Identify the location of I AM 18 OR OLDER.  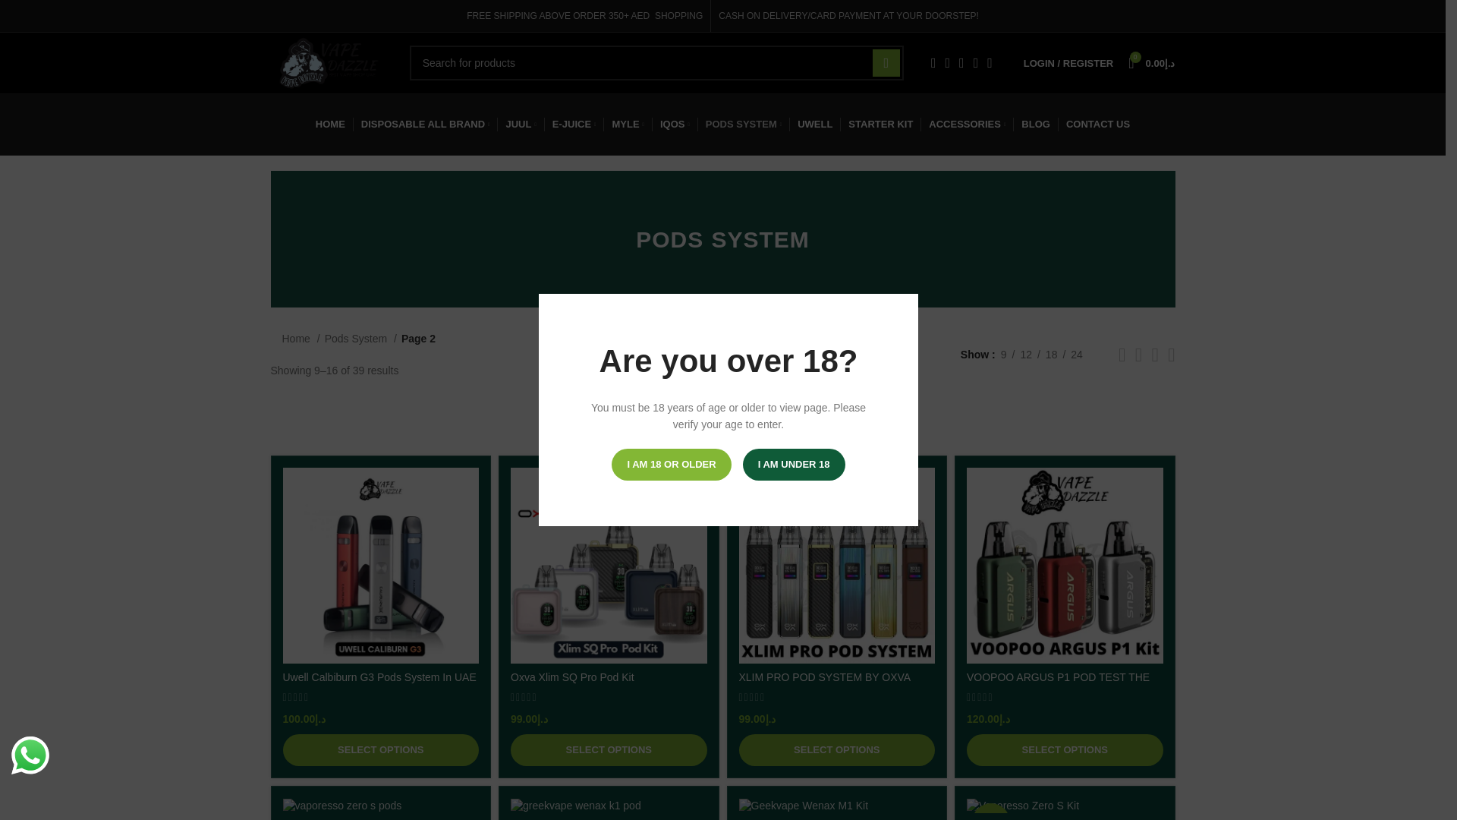
(671, 464).